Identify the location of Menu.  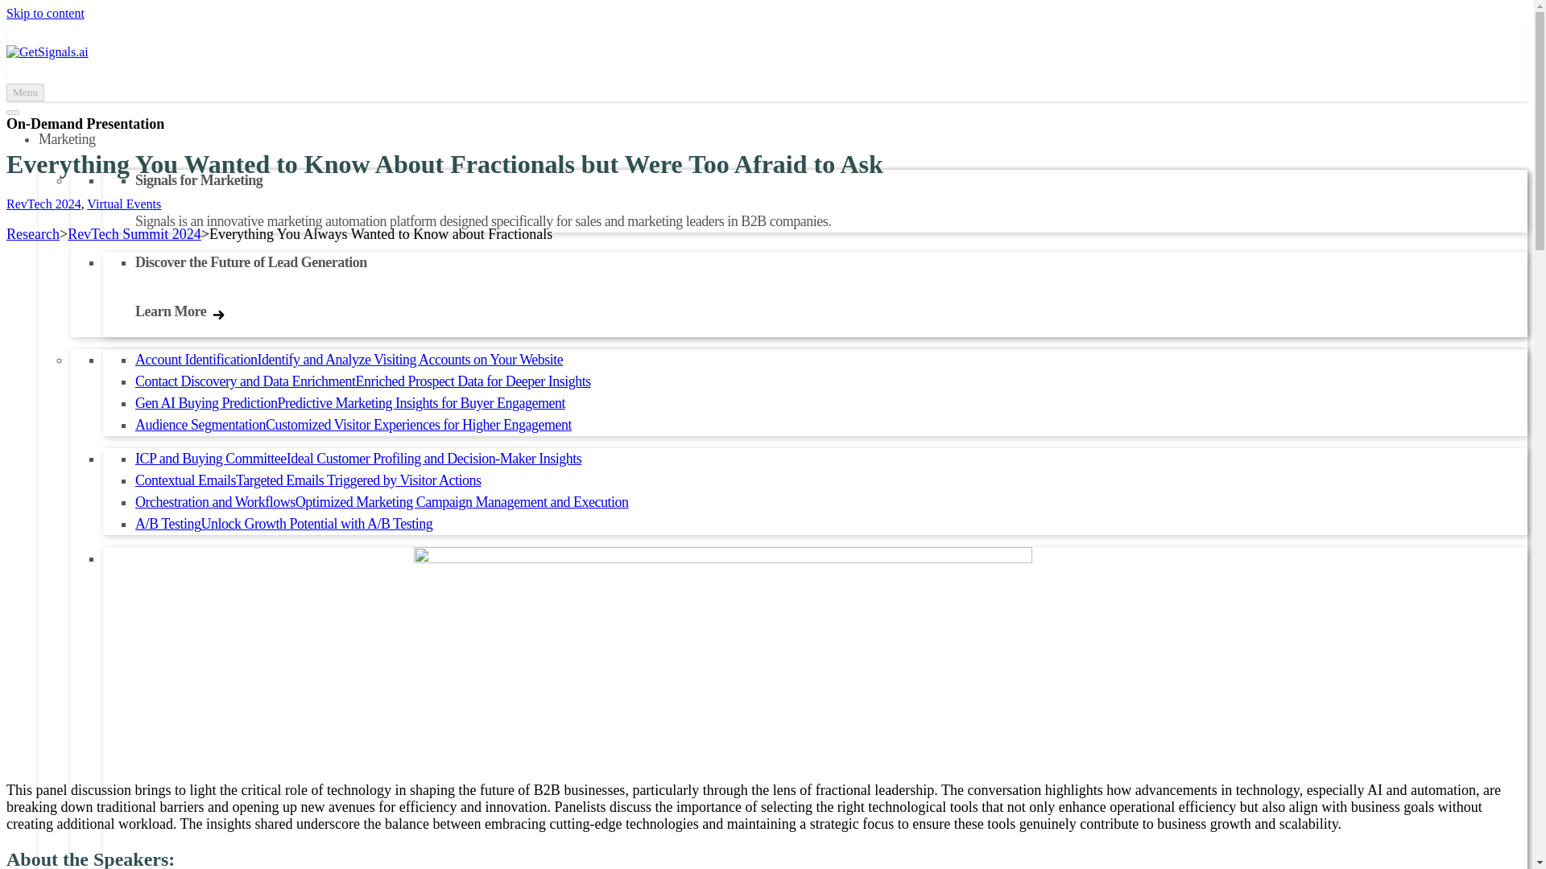
(25, 92).